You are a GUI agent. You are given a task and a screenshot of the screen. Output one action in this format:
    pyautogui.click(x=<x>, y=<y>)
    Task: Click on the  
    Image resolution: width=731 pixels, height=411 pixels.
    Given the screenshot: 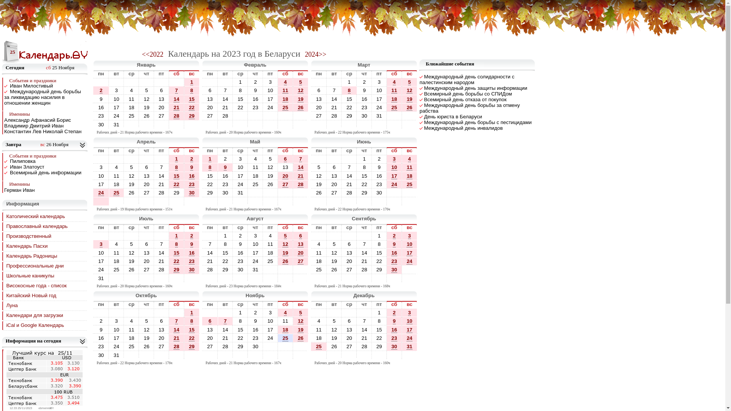 What is the action you would take?
    pyautogui.click(x=101, y=159)
    